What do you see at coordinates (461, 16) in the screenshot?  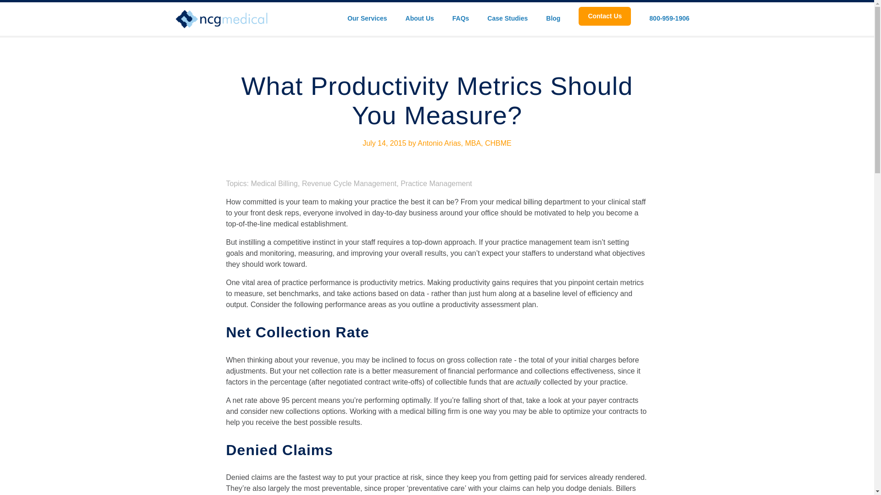 I see `FAQs` at bounding box center [461, 16].